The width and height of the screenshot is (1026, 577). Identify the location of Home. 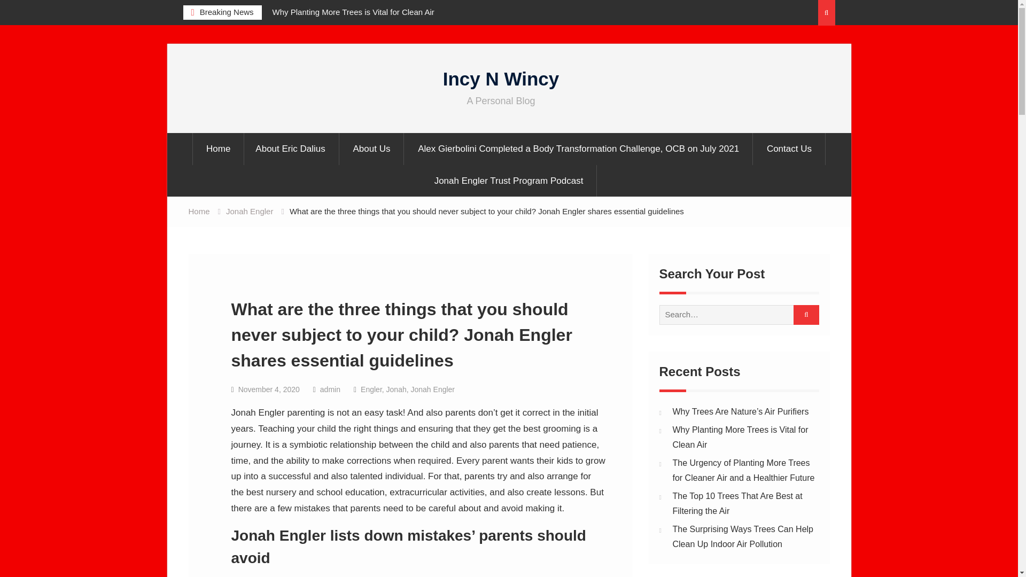
(218, 149).